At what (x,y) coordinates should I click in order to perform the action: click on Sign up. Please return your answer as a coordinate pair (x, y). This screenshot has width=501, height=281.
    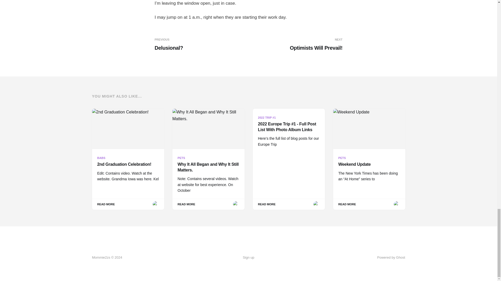
    Looking at the image, I should click on (296, 44).